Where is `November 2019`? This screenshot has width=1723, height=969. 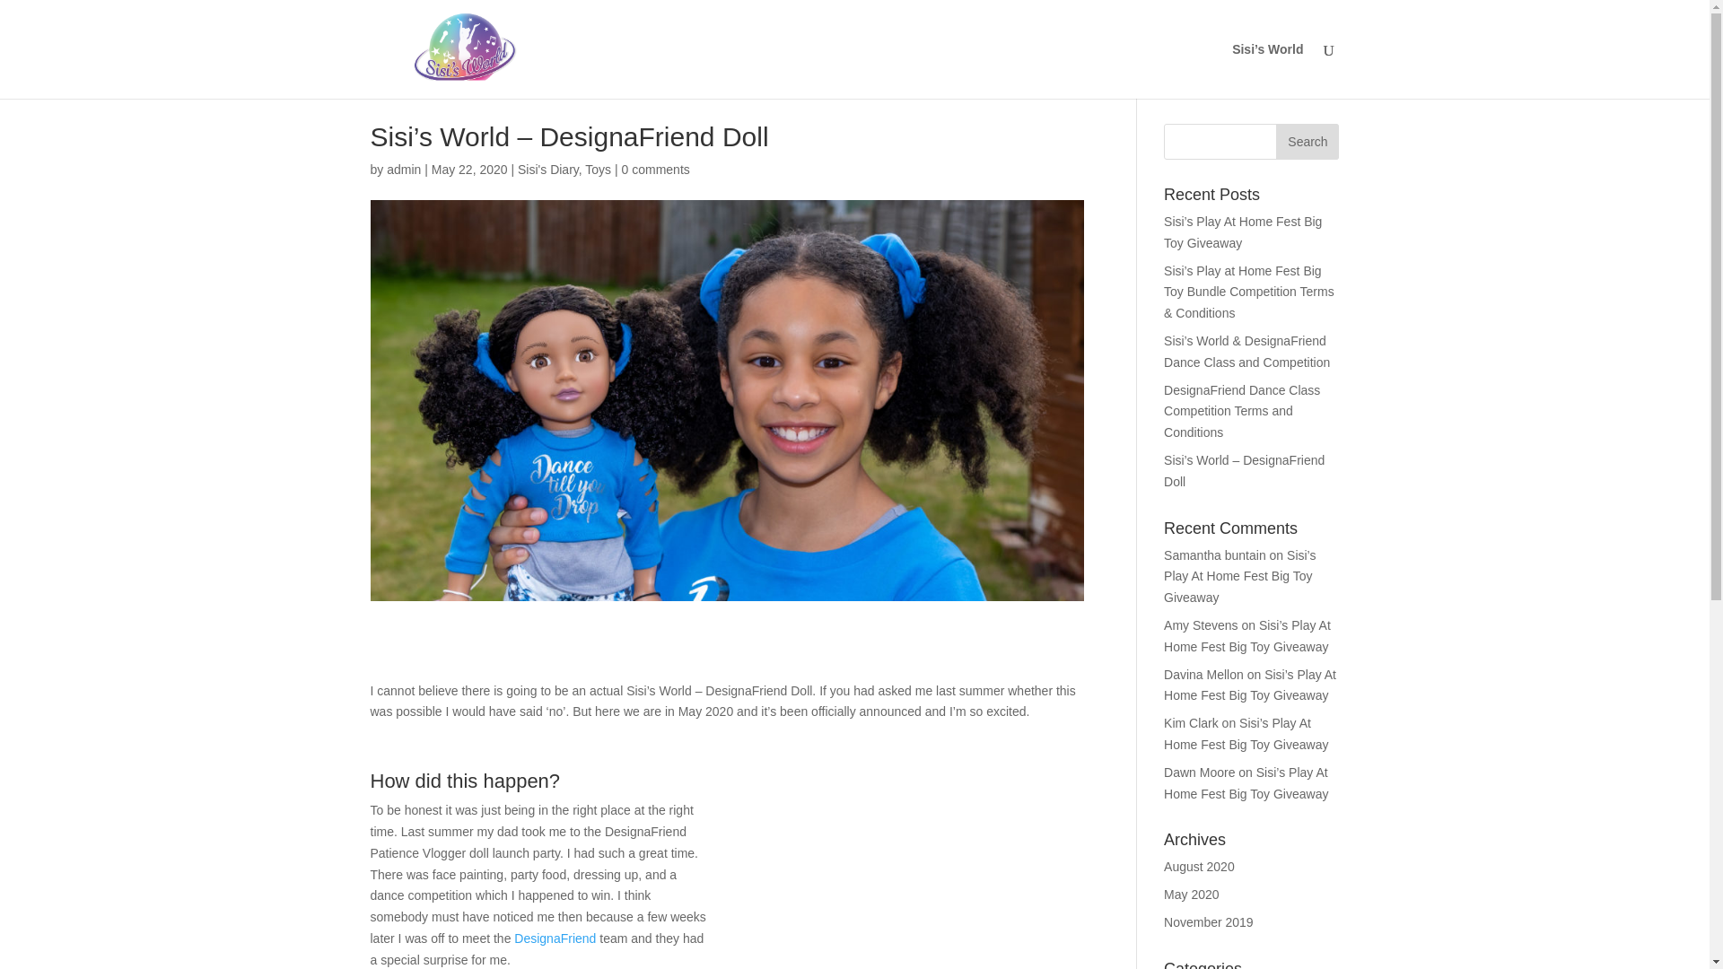 November 2019 is located at coordinates (1209, 921).